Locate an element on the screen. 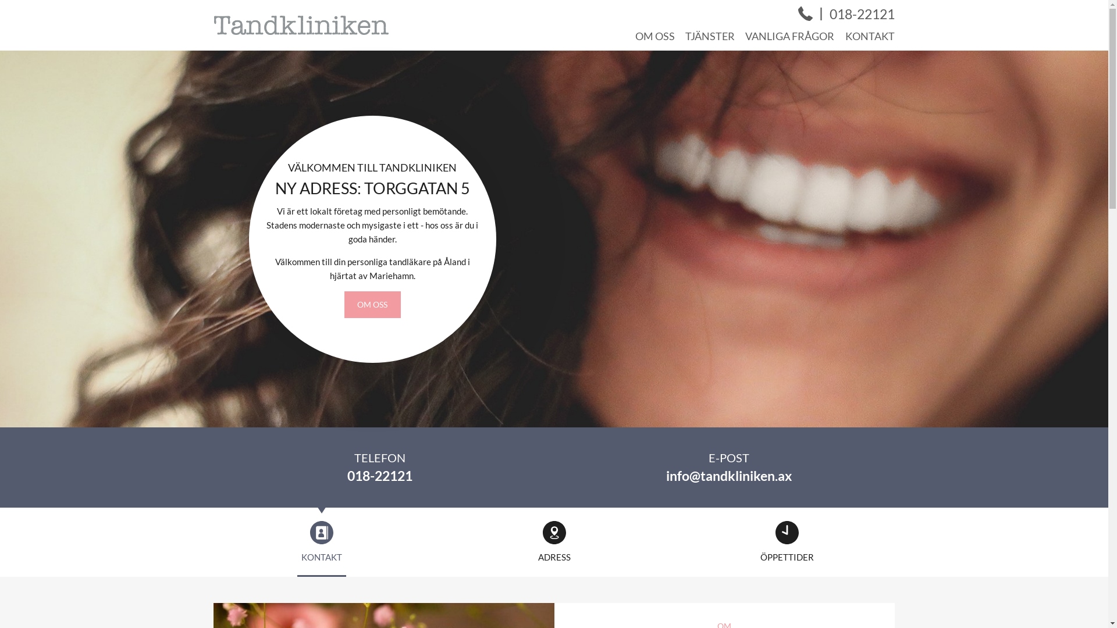 Image resolution: width=1117 pixels, height=628 pixels. ADRESS is located at coordinates (554, 541).